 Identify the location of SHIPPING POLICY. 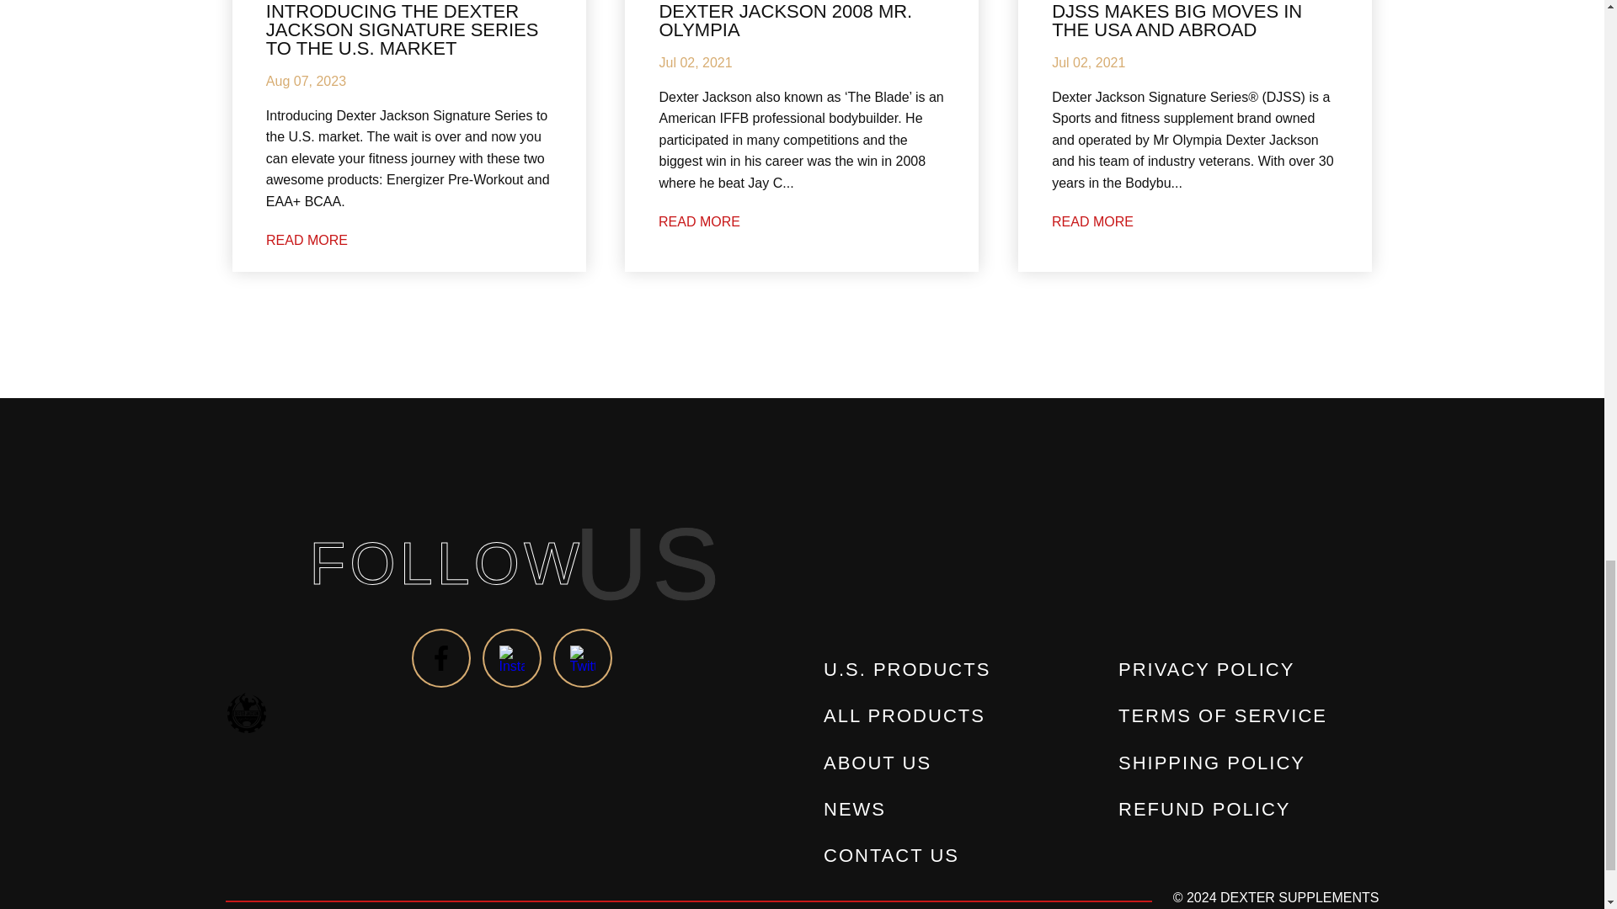
(1211, 763).